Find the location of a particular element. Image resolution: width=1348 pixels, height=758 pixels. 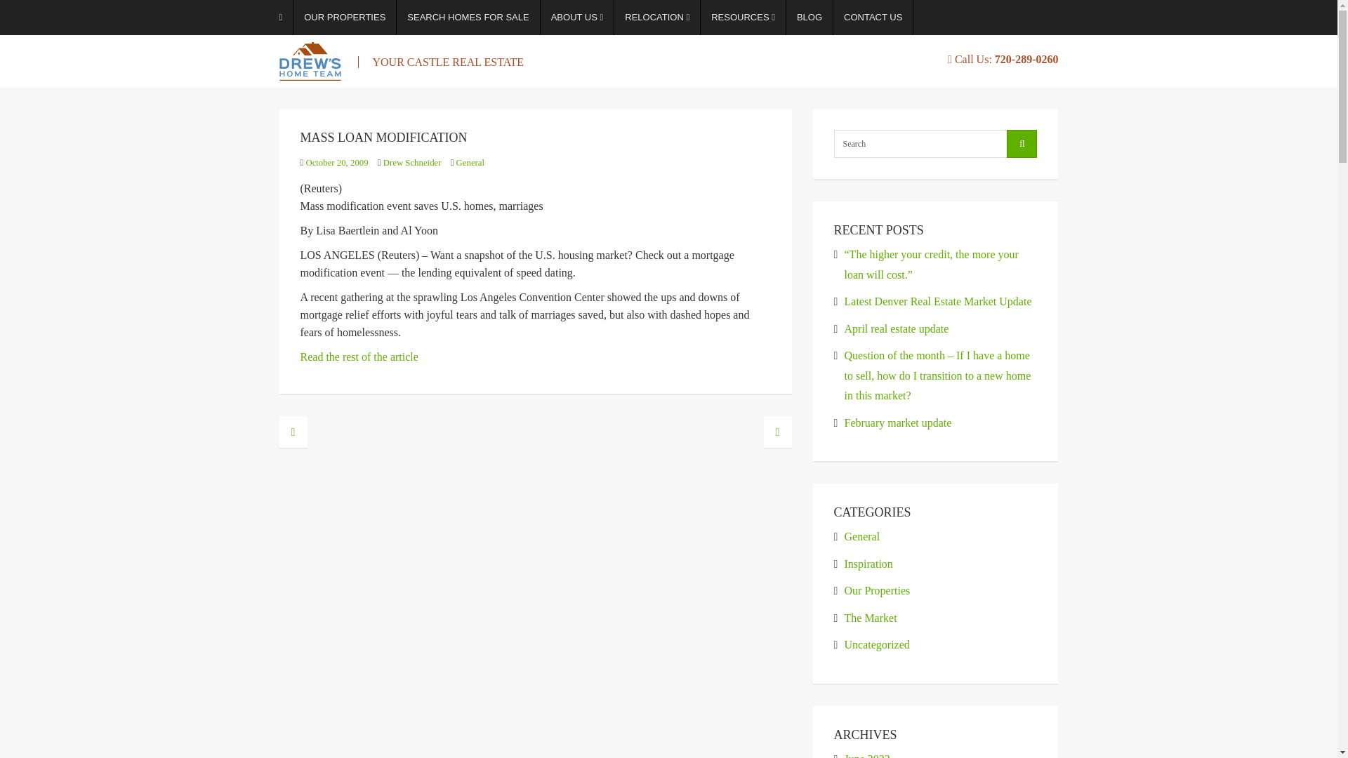

Search is located at coordinates (932, 143).